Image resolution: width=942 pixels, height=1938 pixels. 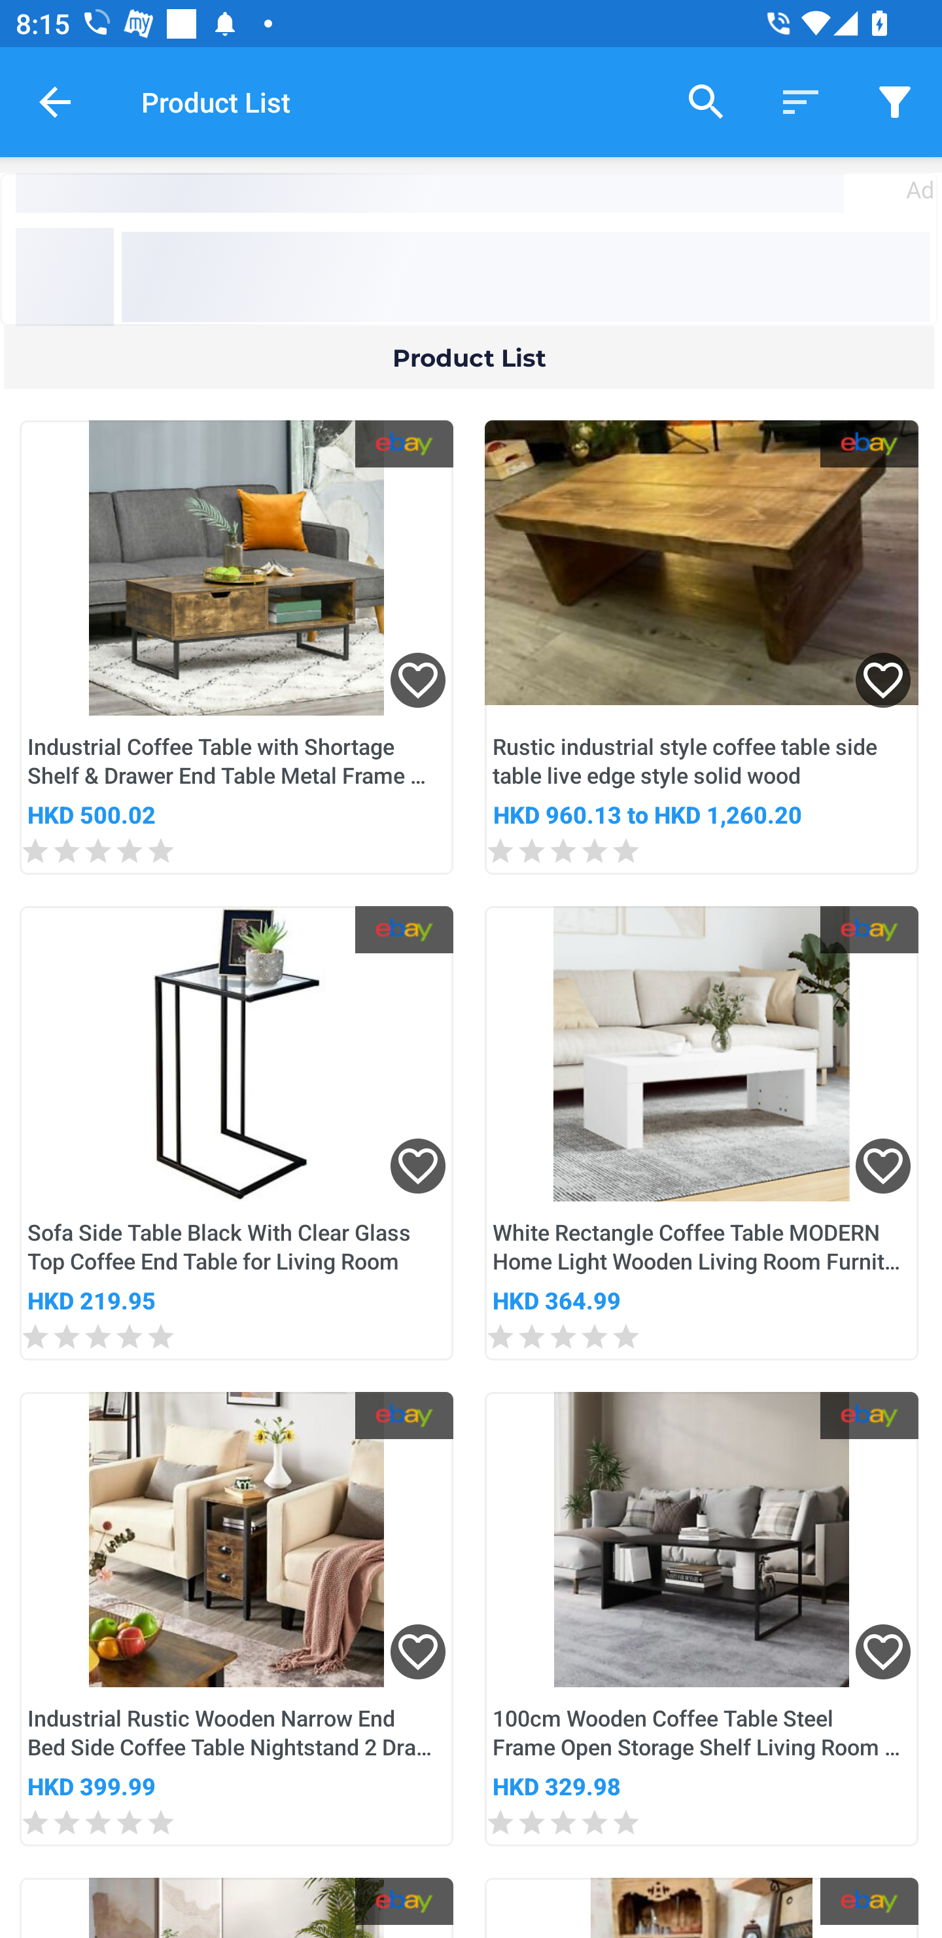 I want to click on Navigate up, so click(x=55, y=101).